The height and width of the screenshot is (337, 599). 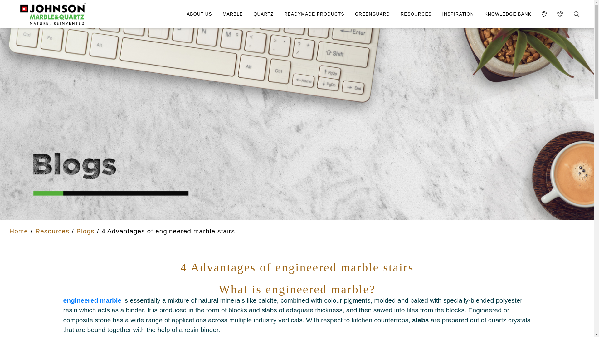 I want to click on Blogs, so click(x=85, y=231).